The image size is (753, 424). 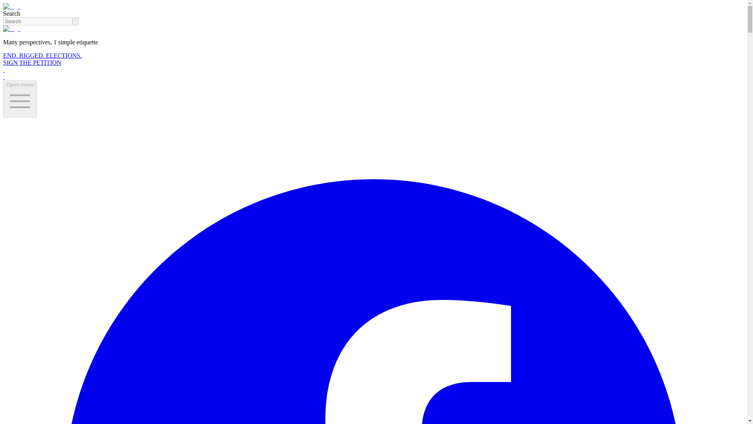 What do you see at coordinates (20, 99) in the screenshot?
I see `Open menu` at bounding box center [20, 99].